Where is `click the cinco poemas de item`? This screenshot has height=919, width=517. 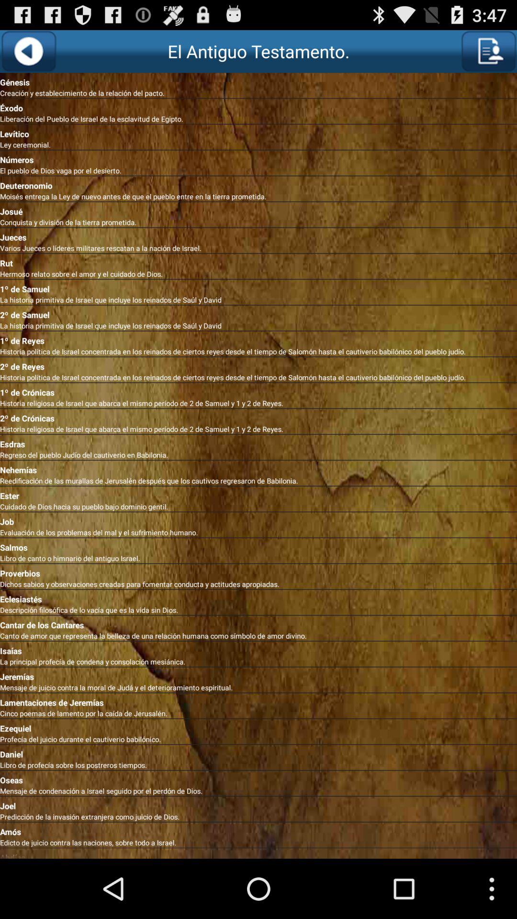 click the cinco poemas de item is located at coordinates (258, 713).